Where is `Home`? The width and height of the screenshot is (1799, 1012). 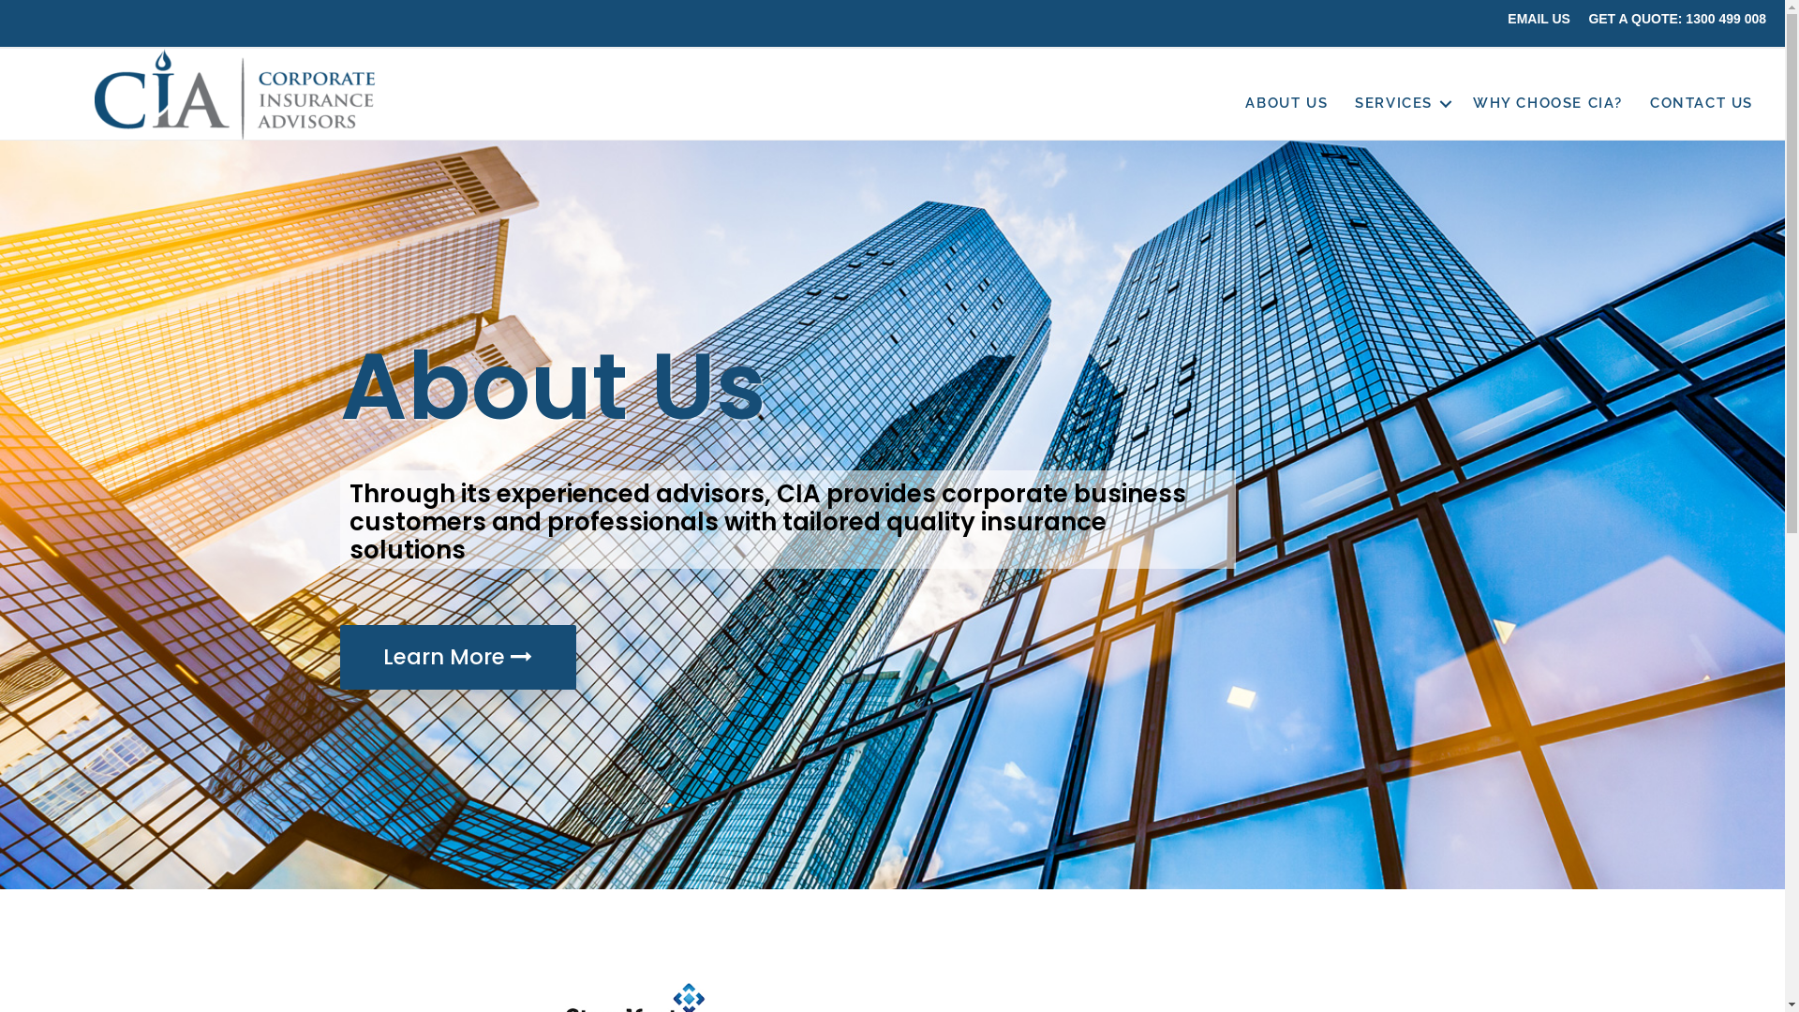 Home is located at coordinates (1655, 32).